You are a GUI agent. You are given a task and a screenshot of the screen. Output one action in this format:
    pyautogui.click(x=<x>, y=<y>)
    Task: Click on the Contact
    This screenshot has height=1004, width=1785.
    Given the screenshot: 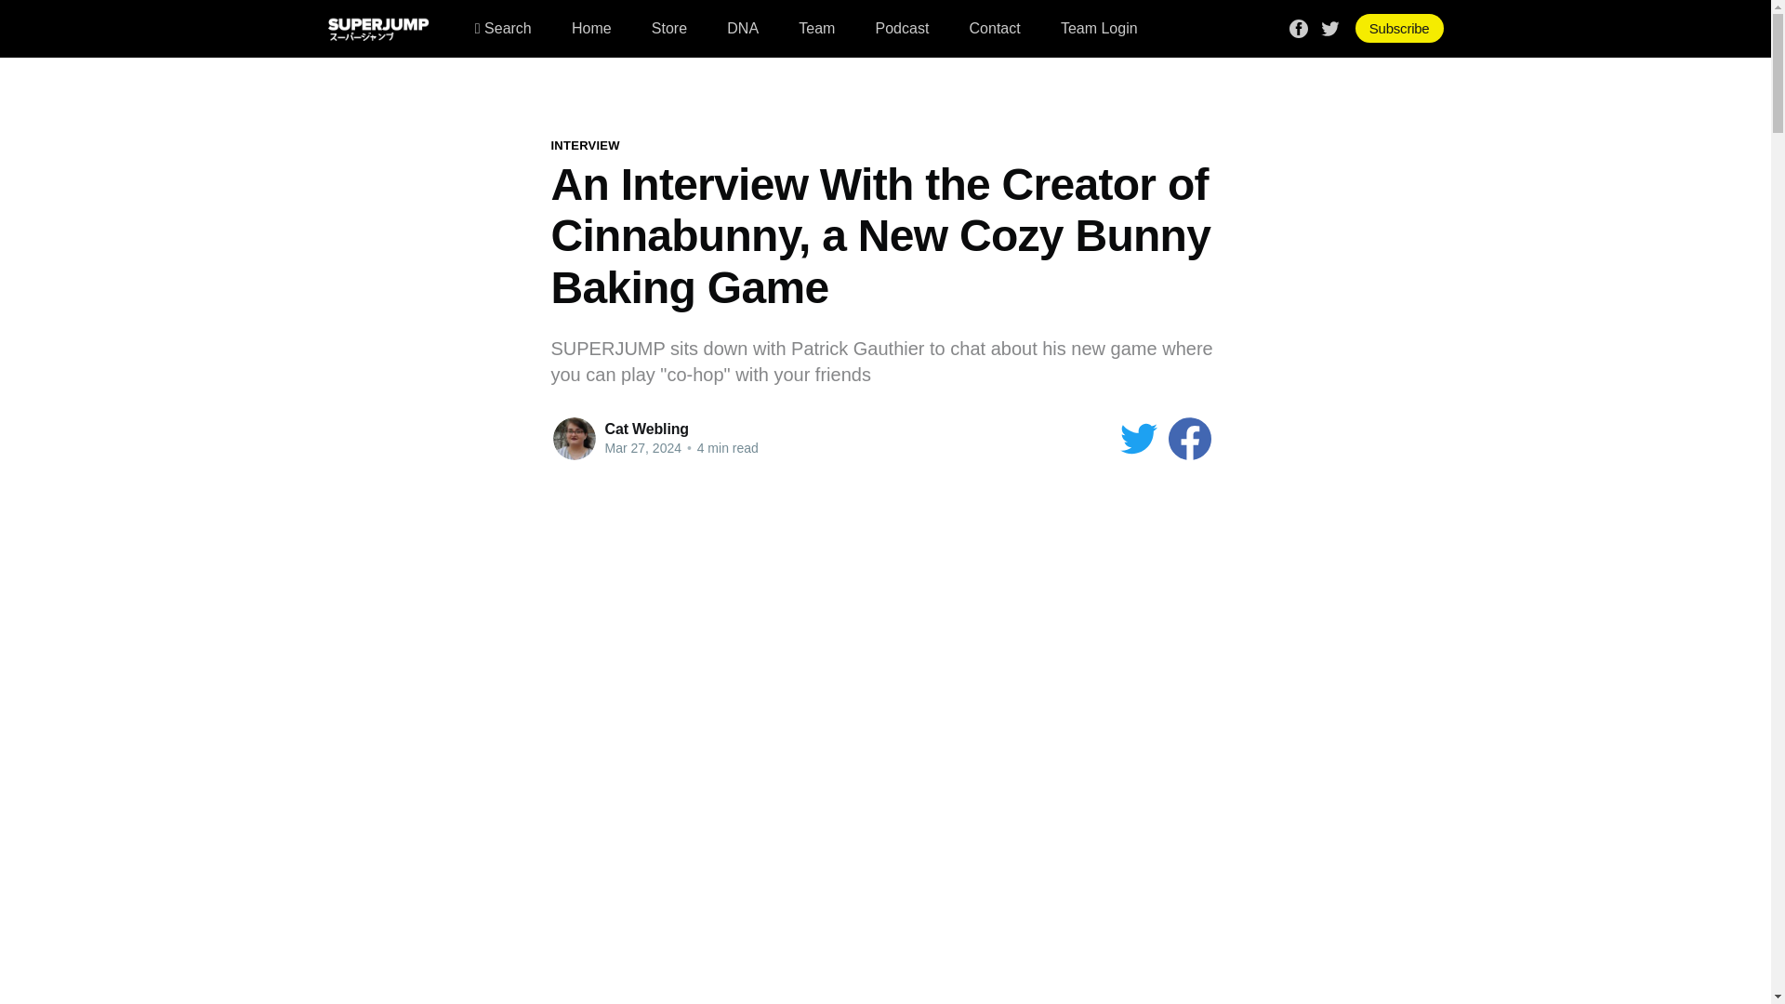 What is the action you would take?
    pyautogui.click(x=995, y=28)
    